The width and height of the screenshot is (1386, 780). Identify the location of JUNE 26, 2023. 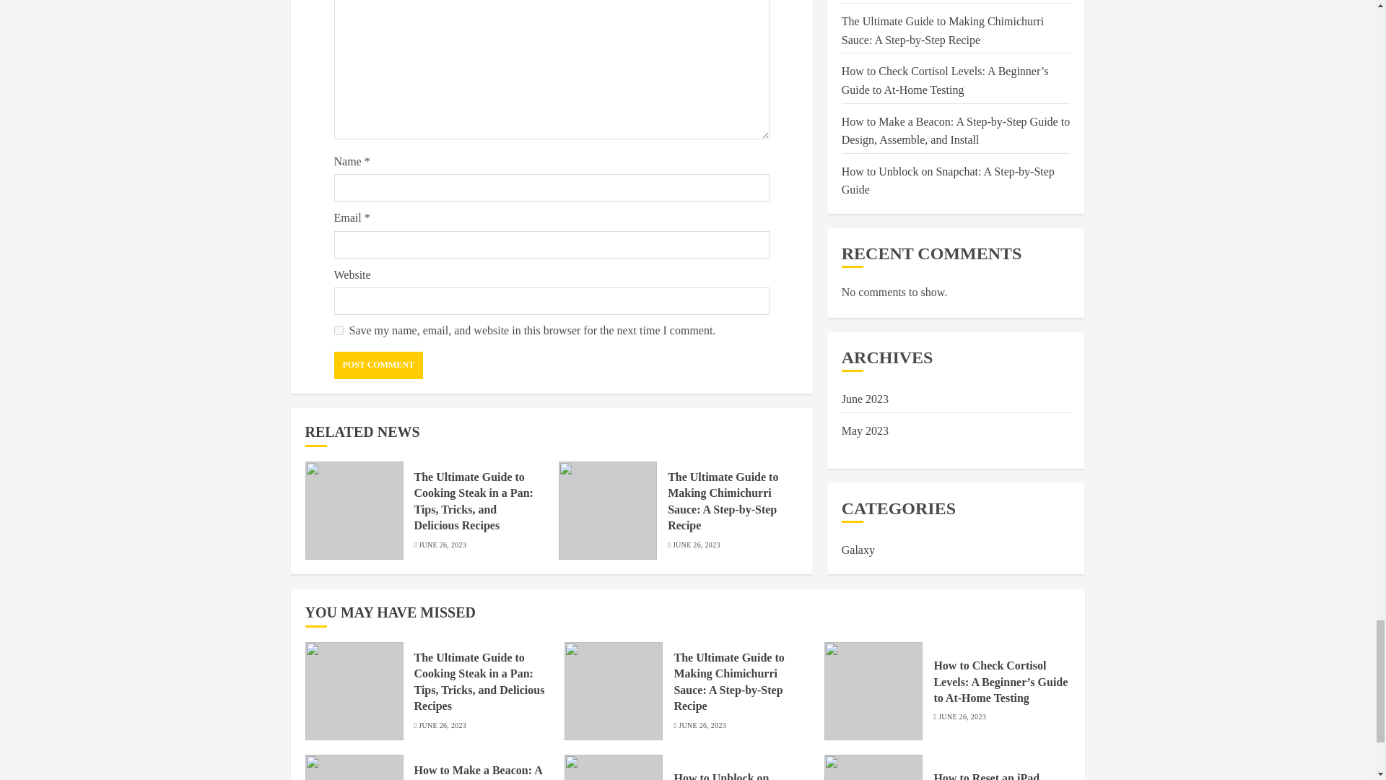
(442, 545).